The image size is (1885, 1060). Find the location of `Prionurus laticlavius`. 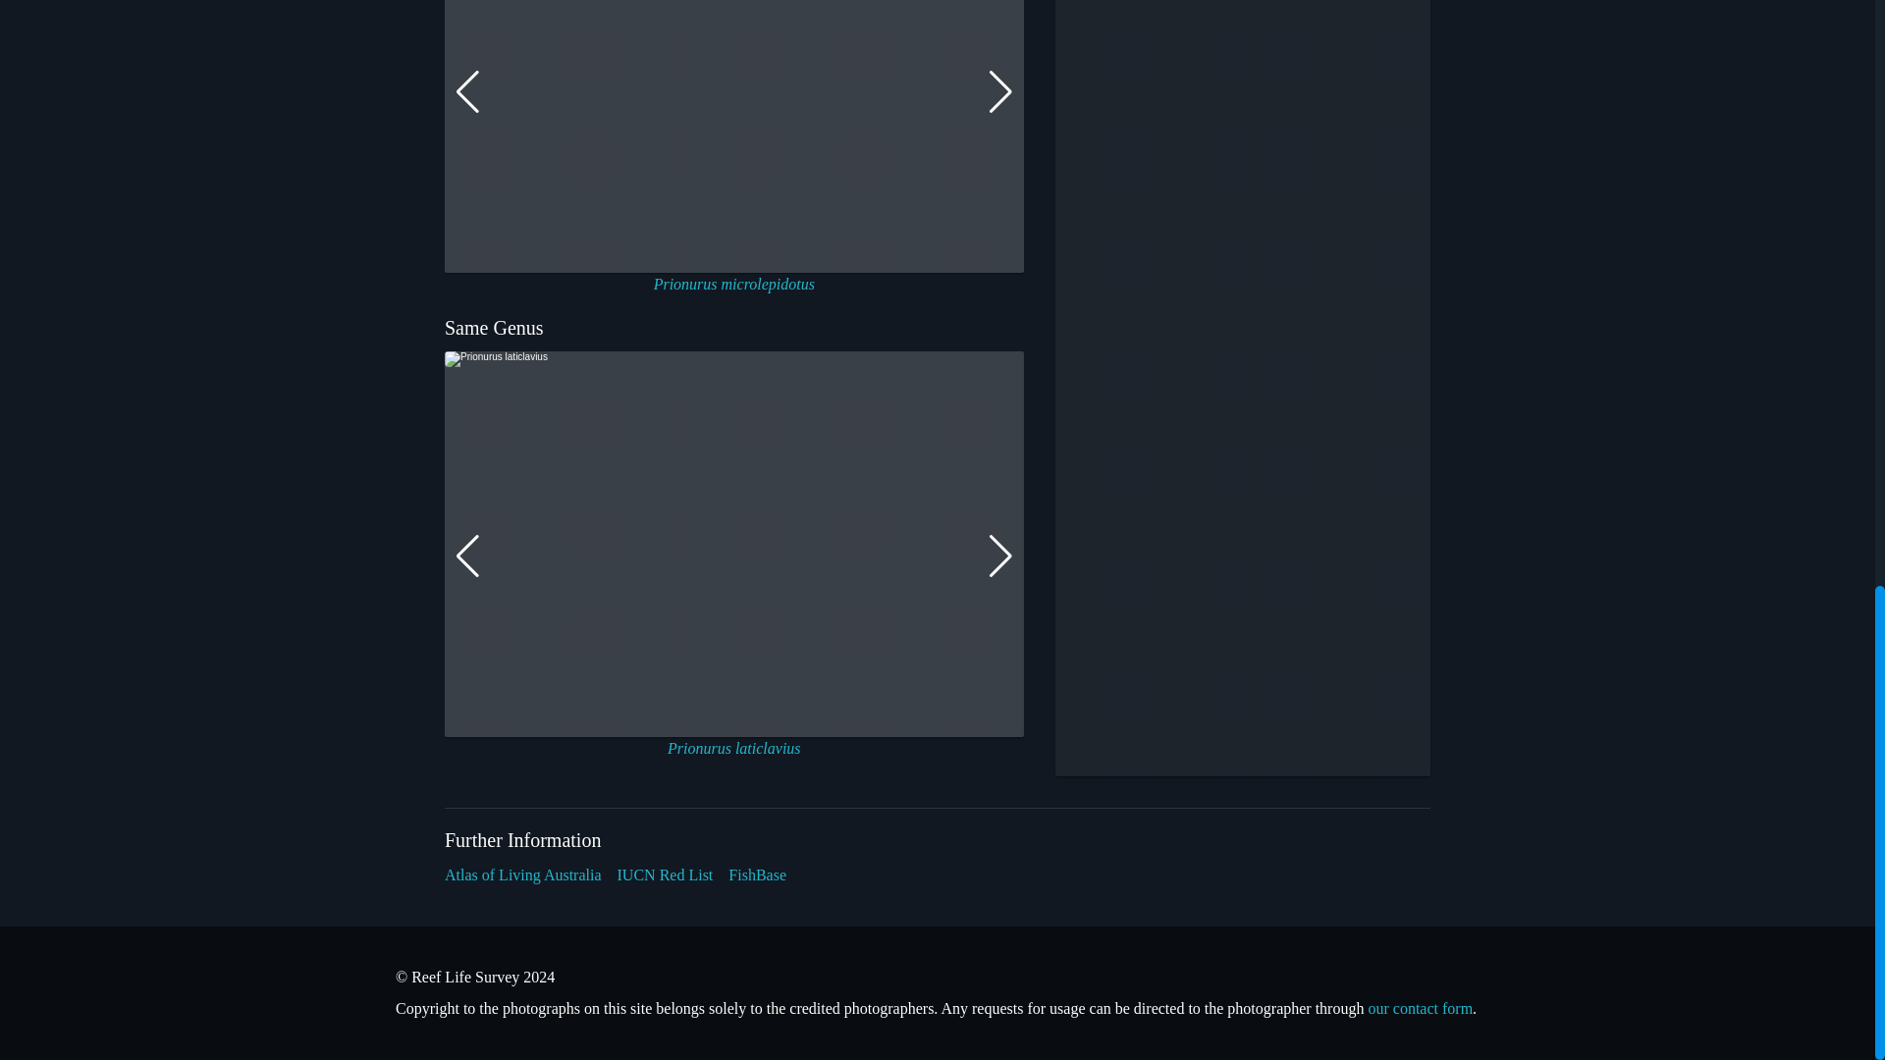

Prionurus laticlavius is located at coordinates (734, 748).